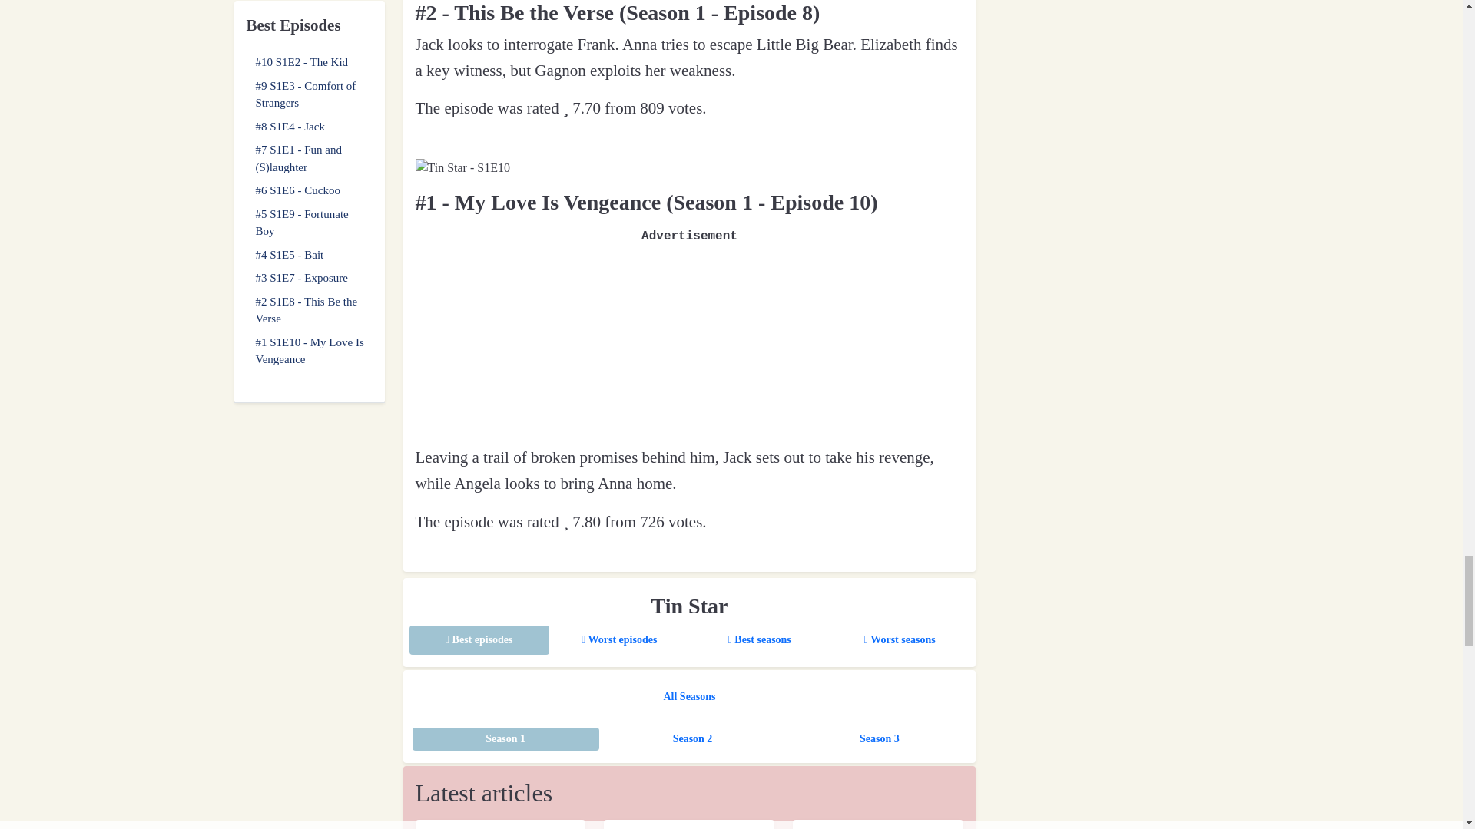 Image resolution: width=1475 pixels, height=829 pixels. I want to click on Season 2, so click(692, 739).